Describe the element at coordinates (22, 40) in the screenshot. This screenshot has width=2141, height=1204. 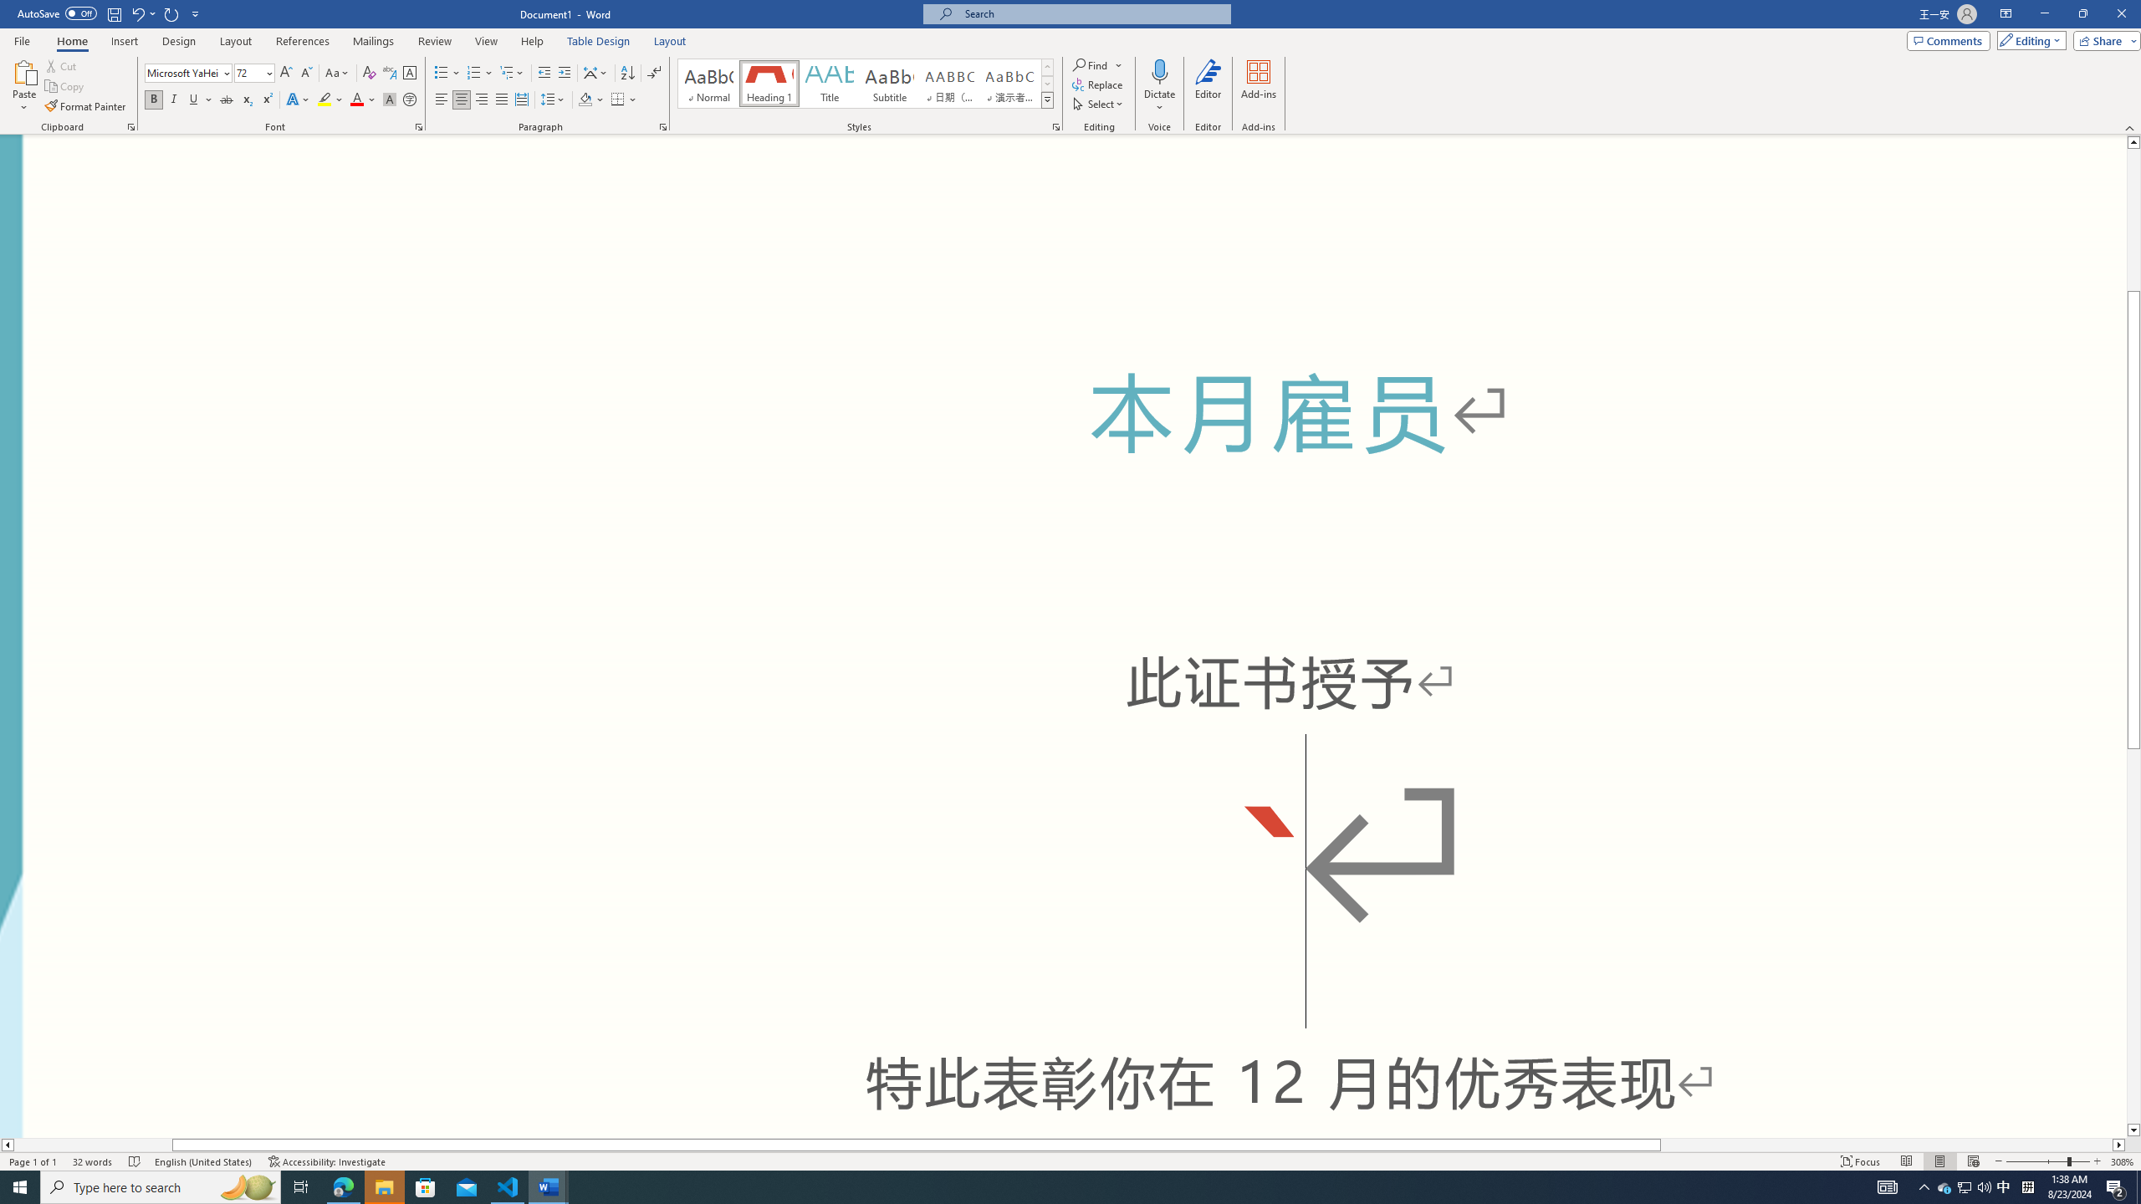
I see `File Tab` at that location.